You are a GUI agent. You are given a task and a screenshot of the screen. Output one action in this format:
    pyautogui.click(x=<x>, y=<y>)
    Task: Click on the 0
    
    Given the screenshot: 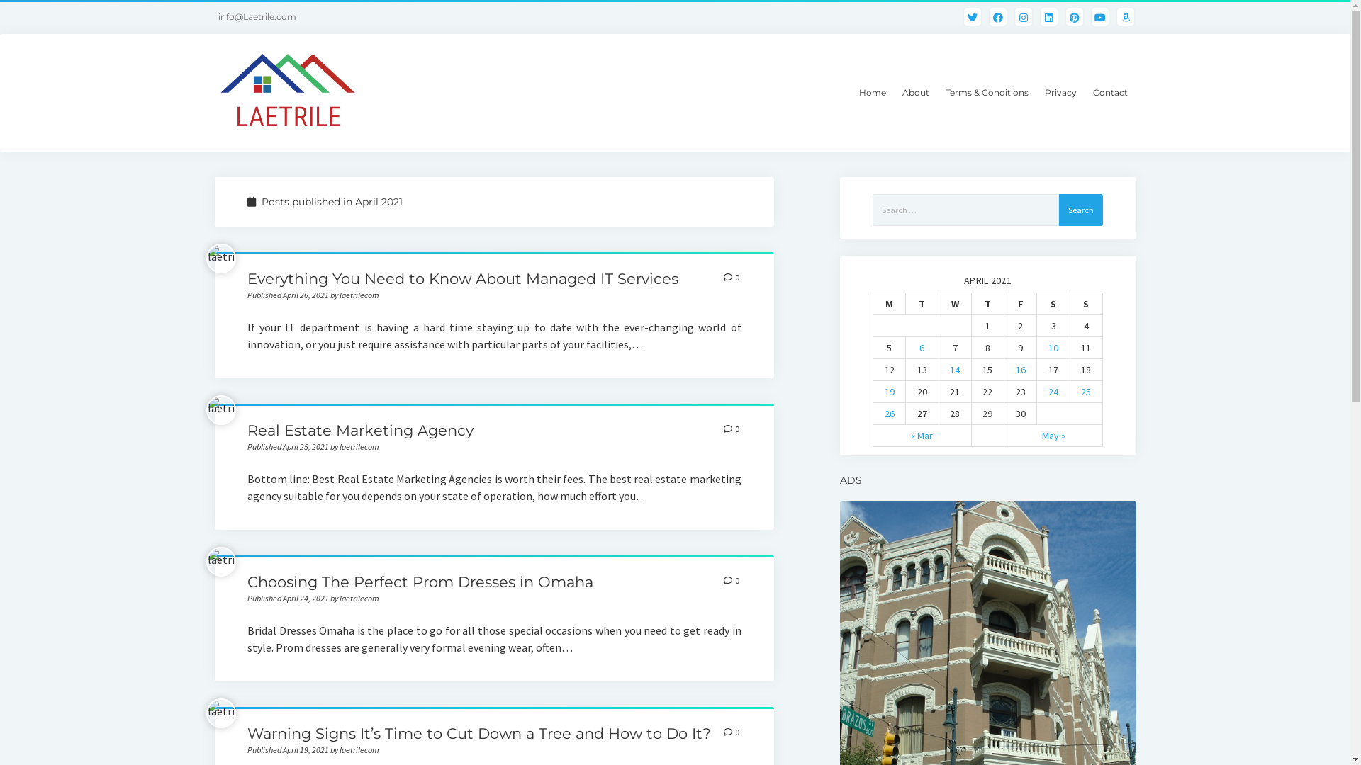 What is the action you would take?
    pyautogui.click(x=732, y=581)
    